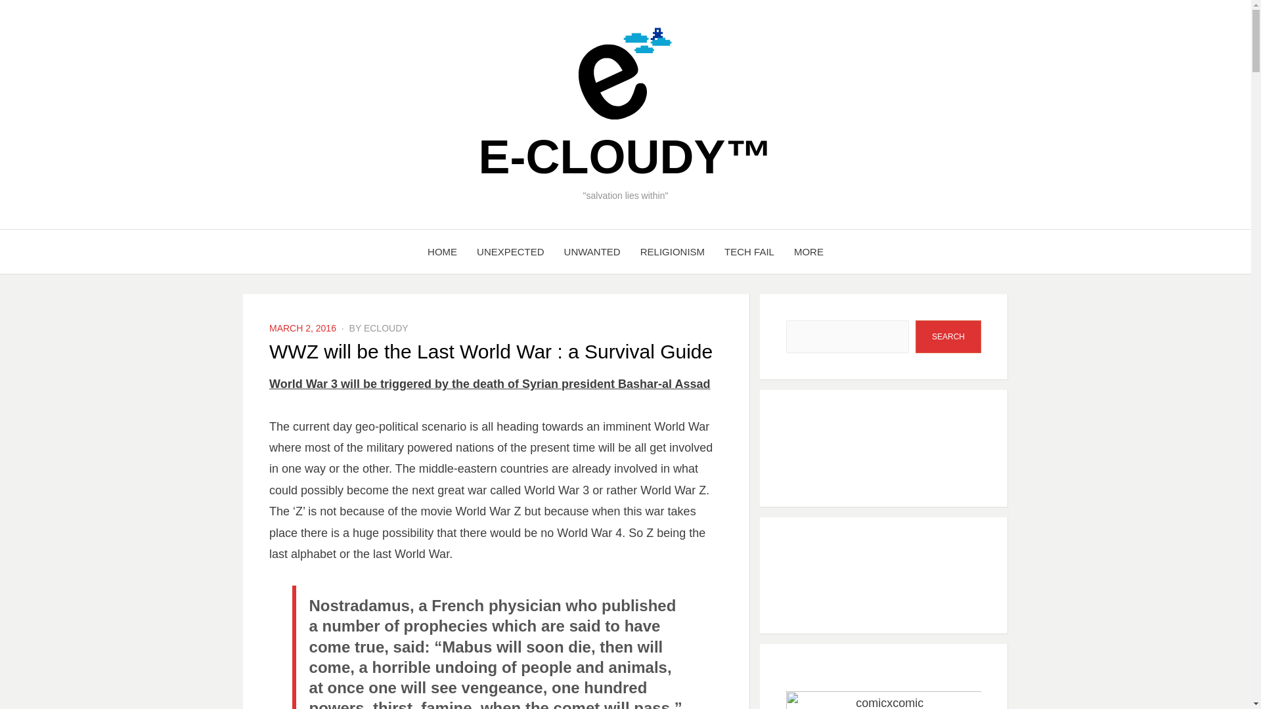 This screenshot has width=1261, height=709. What do you see at coordinates (386, 328) in the screenshot?
I see `ECLOUDY` at bounding box center [386, 328].